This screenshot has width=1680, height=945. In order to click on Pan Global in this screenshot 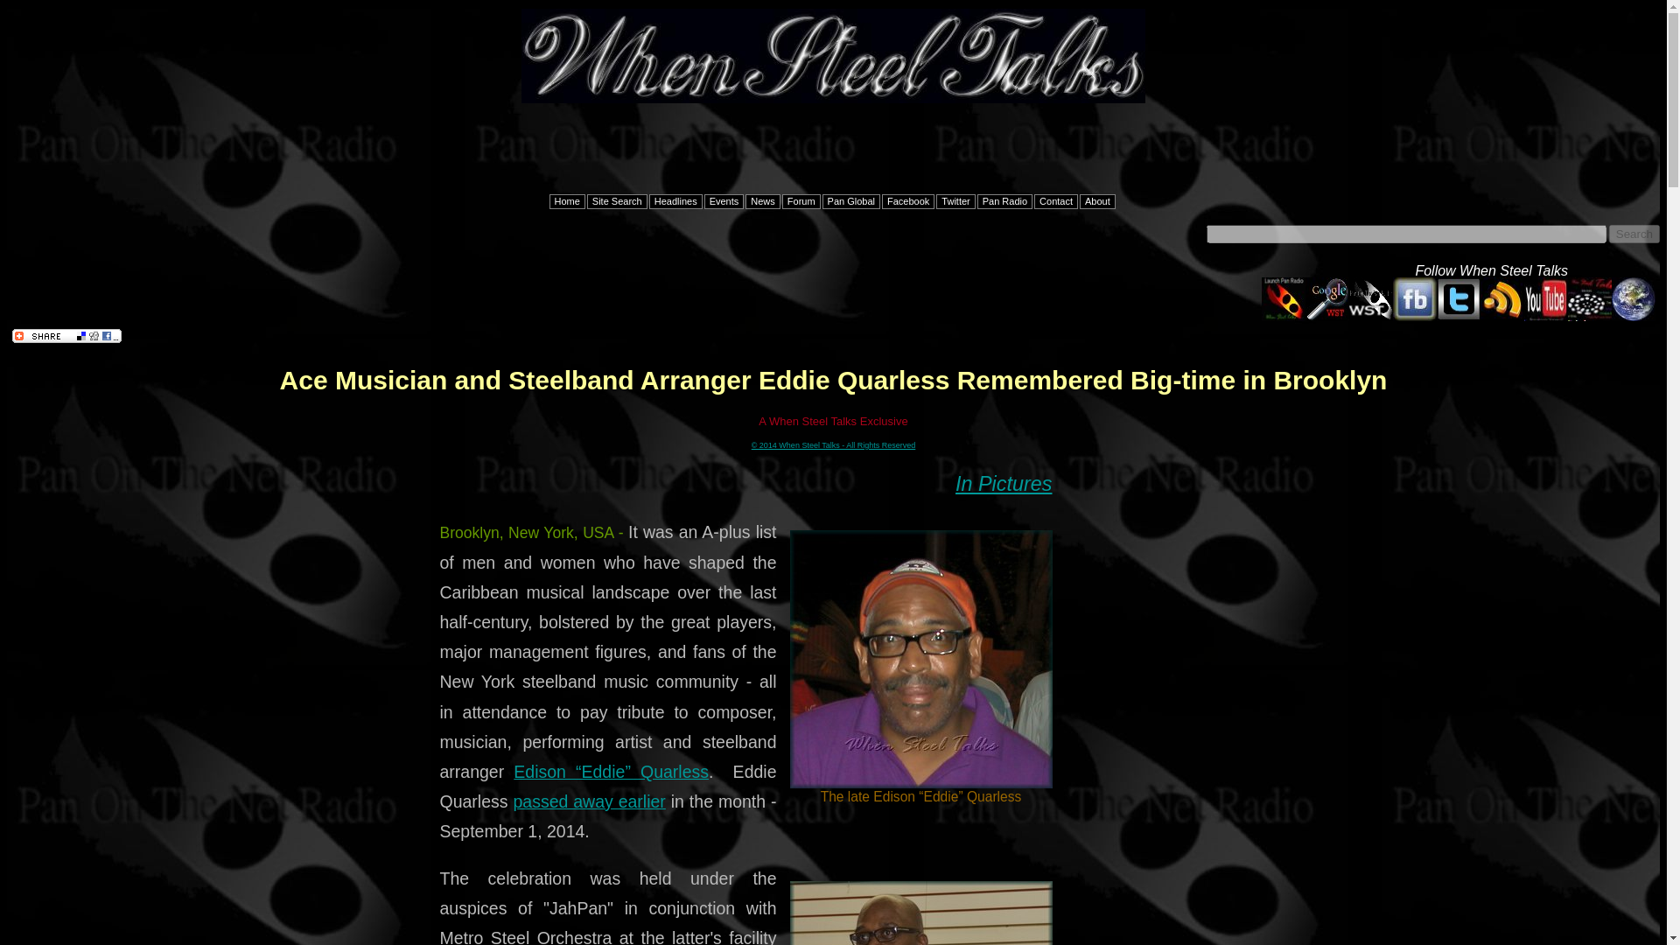, I will do `click(851, 201)`.